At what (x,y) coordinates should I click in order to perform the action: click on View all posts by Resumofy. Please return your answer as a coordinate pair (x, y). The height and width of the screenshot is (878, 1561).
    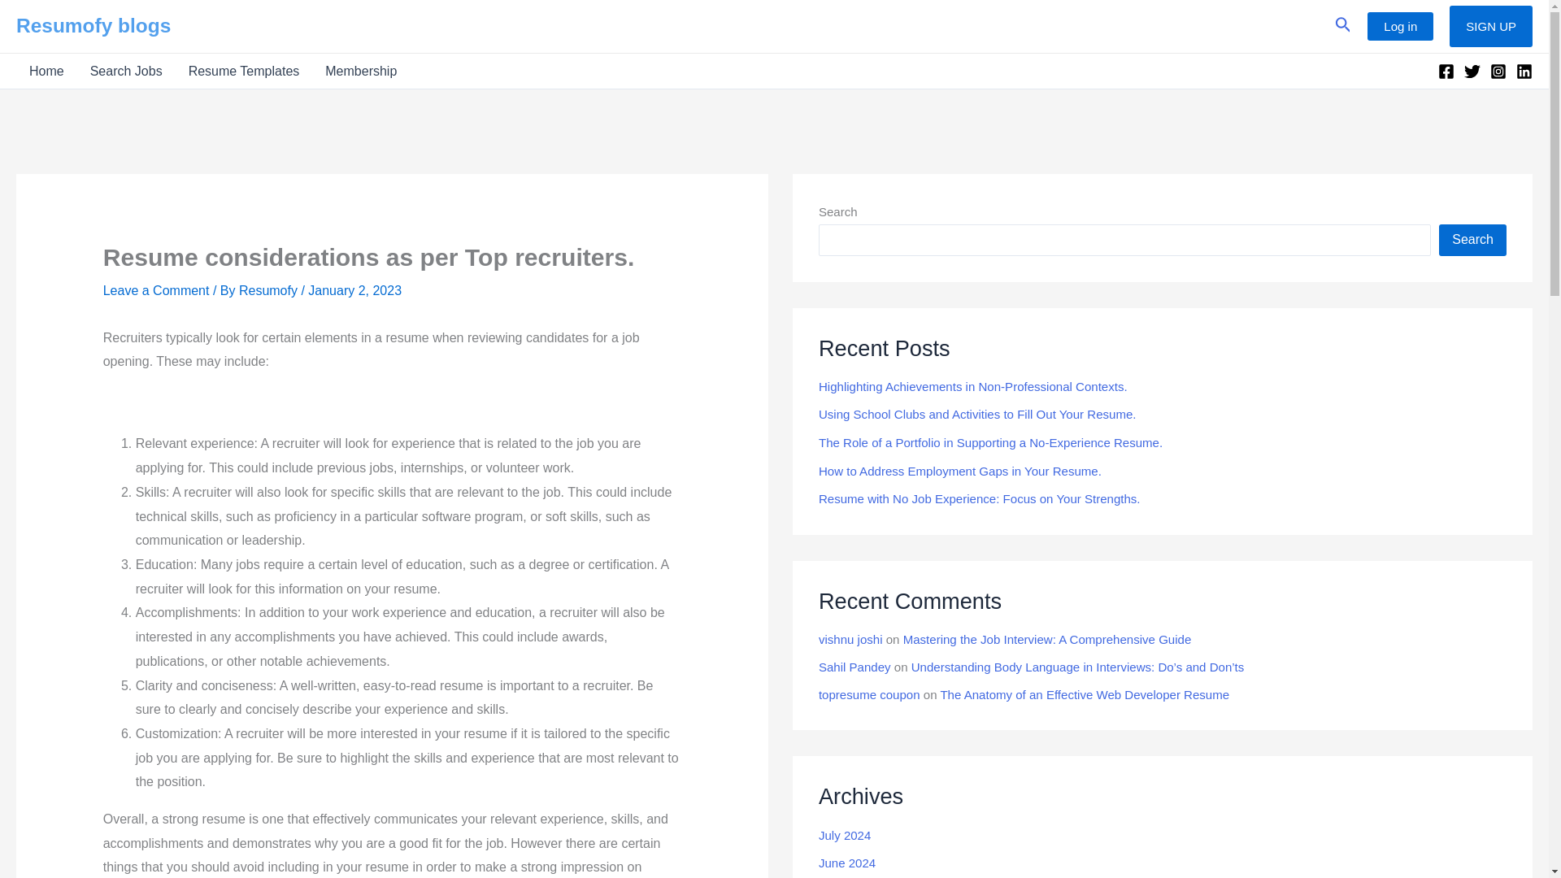
    Looking at the image, I should click on (270, 290).